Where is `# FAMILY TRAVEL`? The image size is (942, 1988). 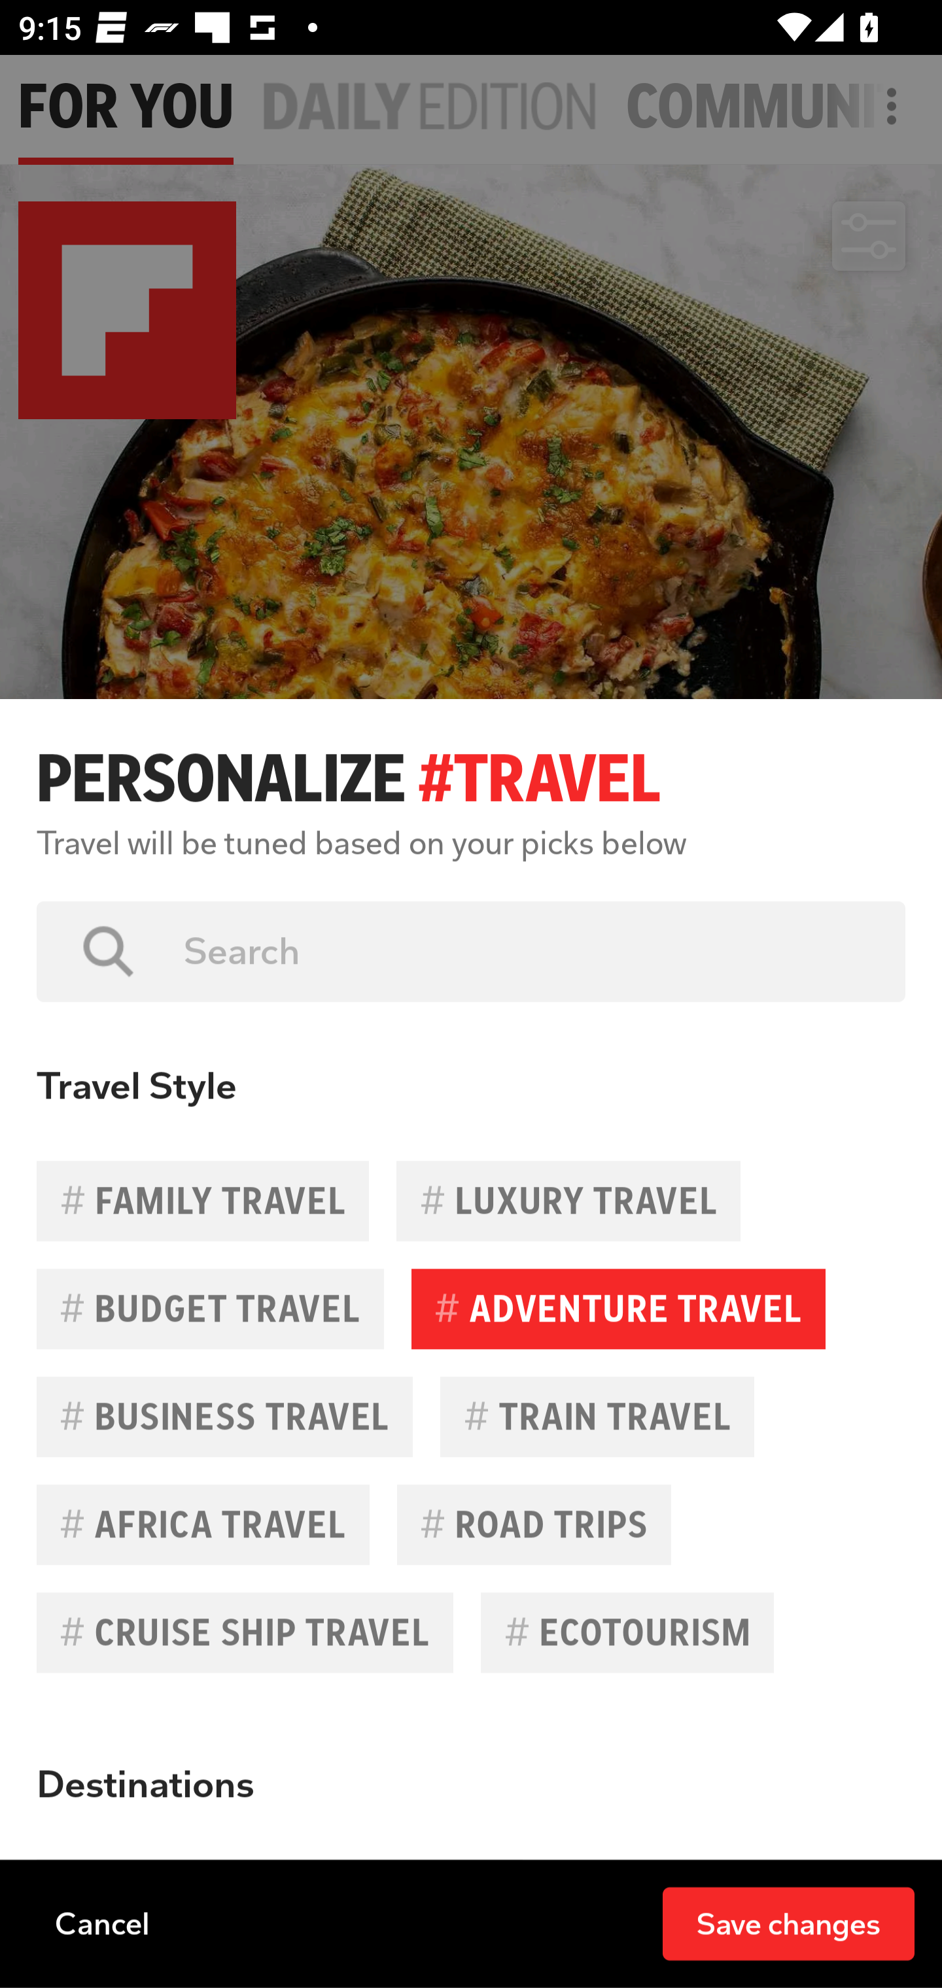 # FAMILY TRAVEL is located at coordinates (203, 1201).